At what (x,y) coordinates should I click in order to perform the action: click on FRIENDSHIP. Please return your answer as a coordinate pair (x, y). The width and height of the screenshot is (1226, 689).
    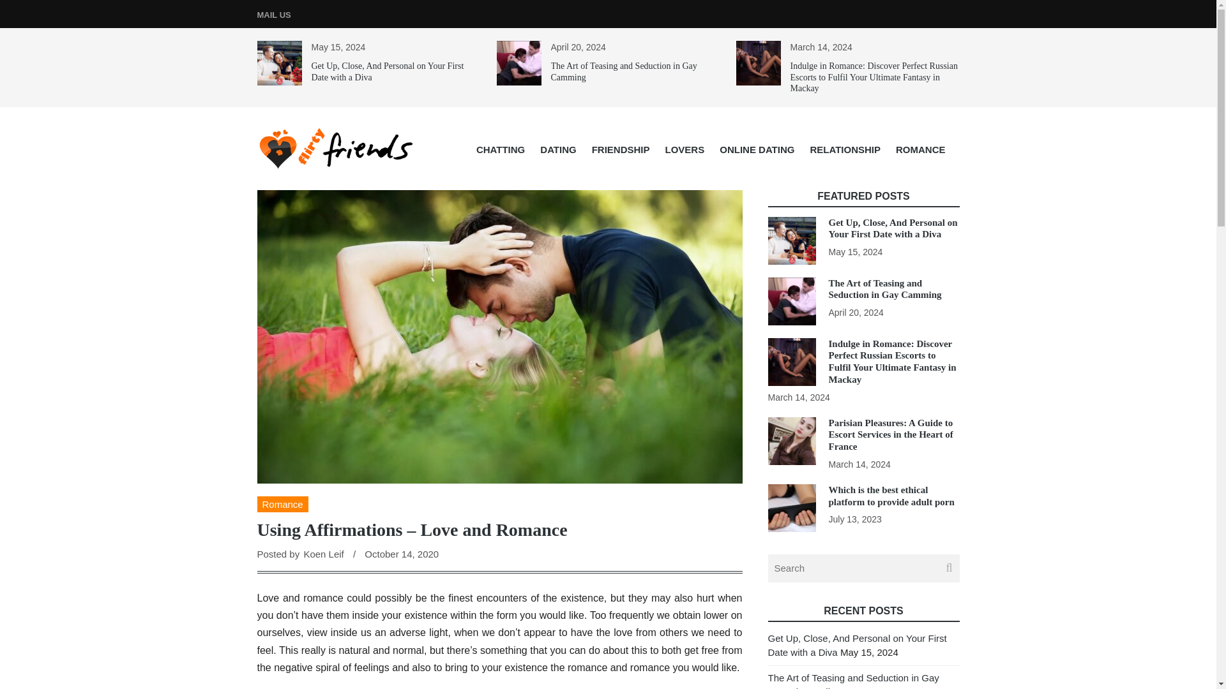
    Looking at the image, I should click on (621, 149).